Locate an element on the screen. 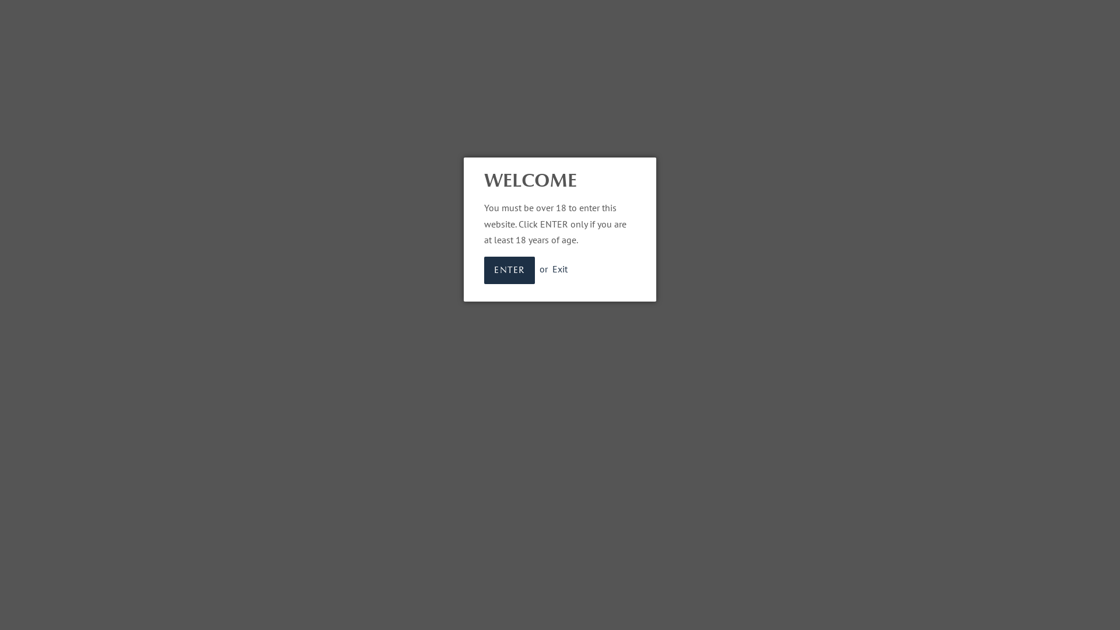  here is located at coordinates (375, 169).